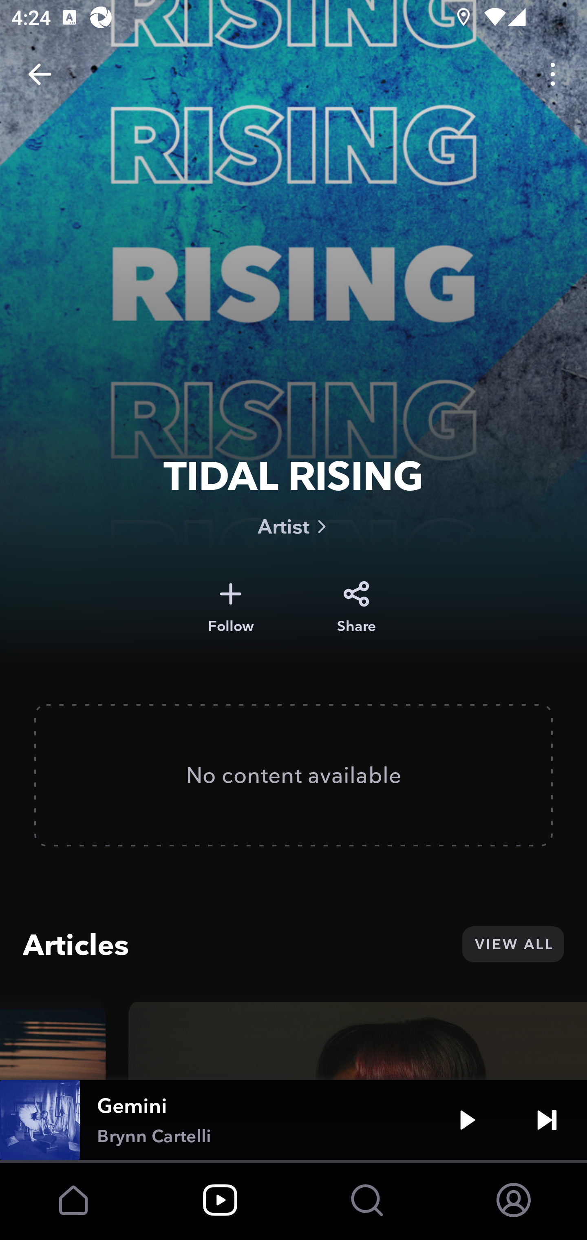  I want to click on Follow, so click(231, 607).